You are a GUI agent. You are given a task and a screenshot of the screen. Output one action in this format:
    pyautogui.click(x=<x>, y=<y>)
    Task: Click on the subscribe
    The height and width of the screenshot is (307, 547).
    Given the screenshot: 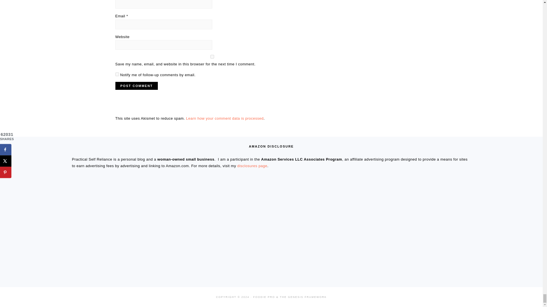 What is the action you would take?
    pyautogui.click(x=117, y=74)
    